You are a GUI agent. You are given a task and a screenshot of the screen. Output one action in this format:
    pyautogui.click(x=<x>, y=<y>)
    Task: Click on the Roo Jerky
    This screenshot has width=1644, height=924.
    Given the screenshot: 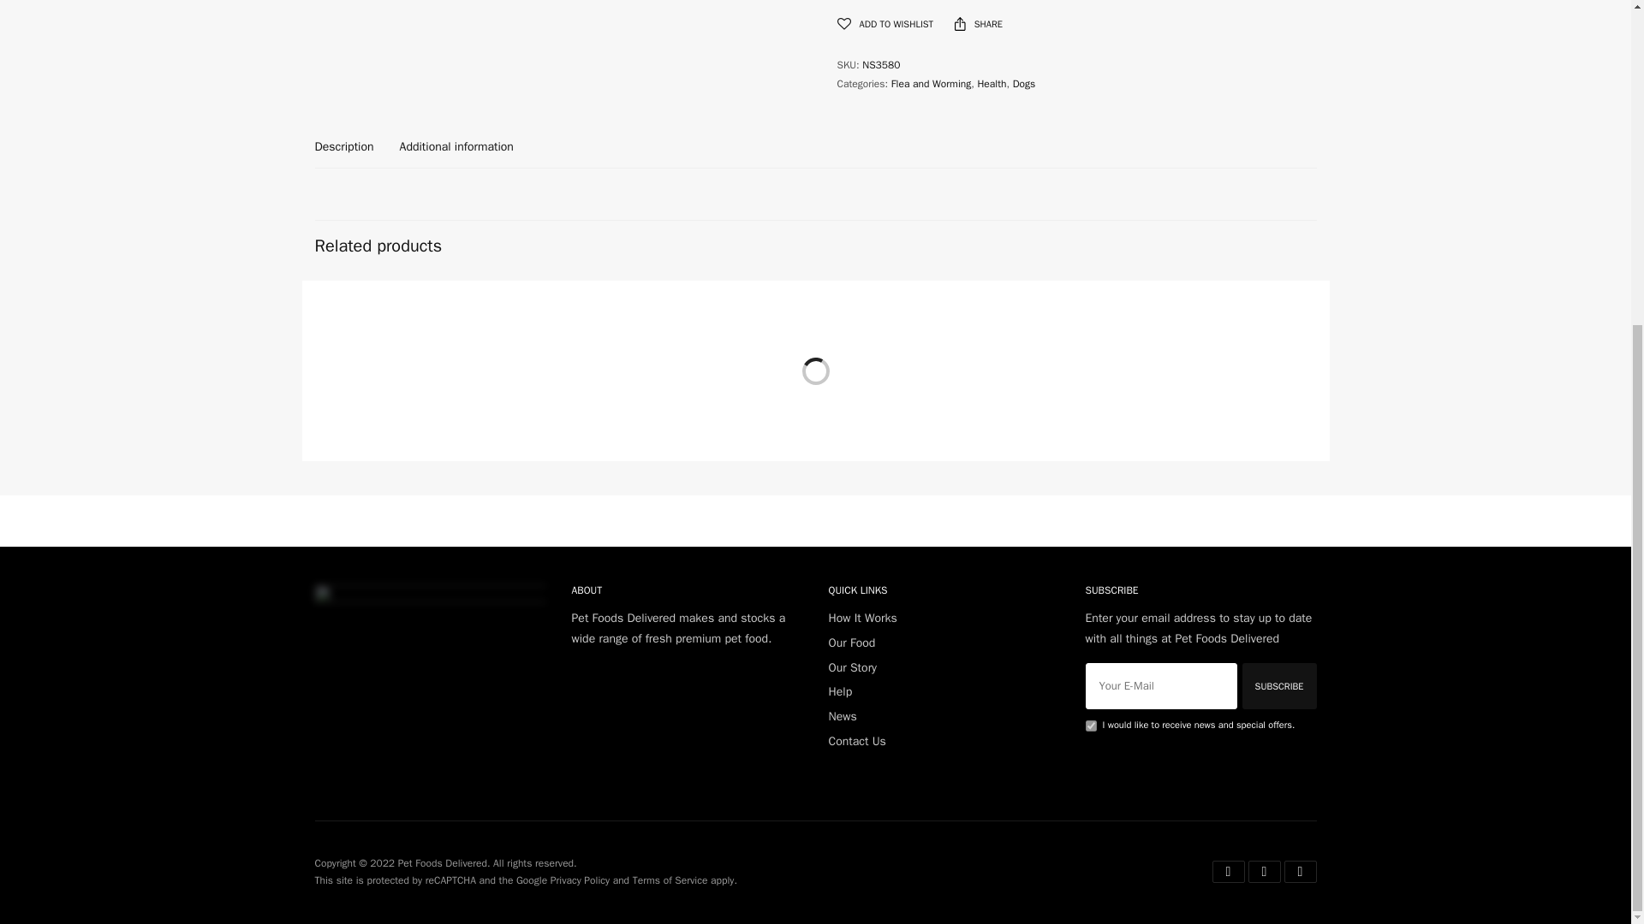 What is the action you would take?
    pyautogui.click(x=430, y=294)
    